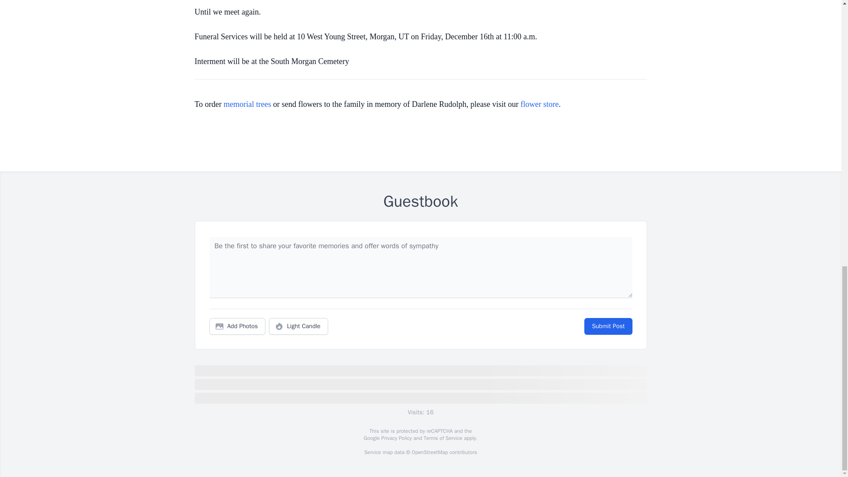  Describe the element at coordinates (237, 326) in the screenshot. I see `Add Photos` at that location.